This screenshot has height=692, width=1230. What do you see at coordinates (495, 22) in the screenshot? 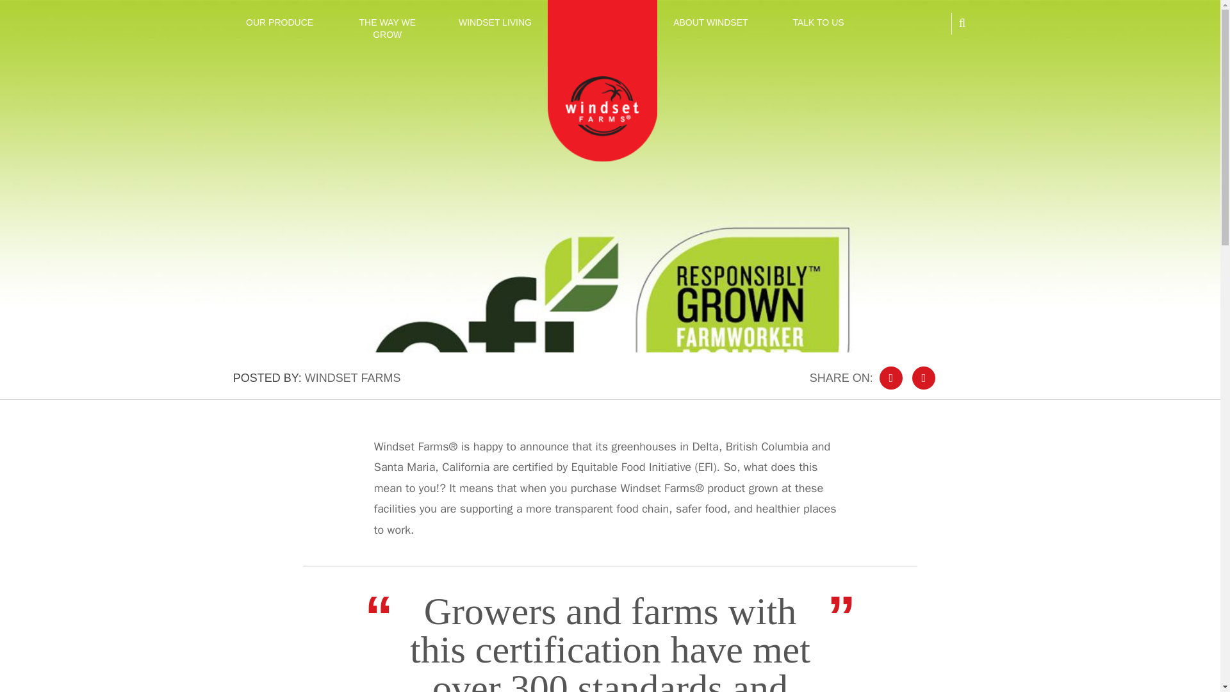
I see `WINDSET LIVING` at bounding box center [495, 22].